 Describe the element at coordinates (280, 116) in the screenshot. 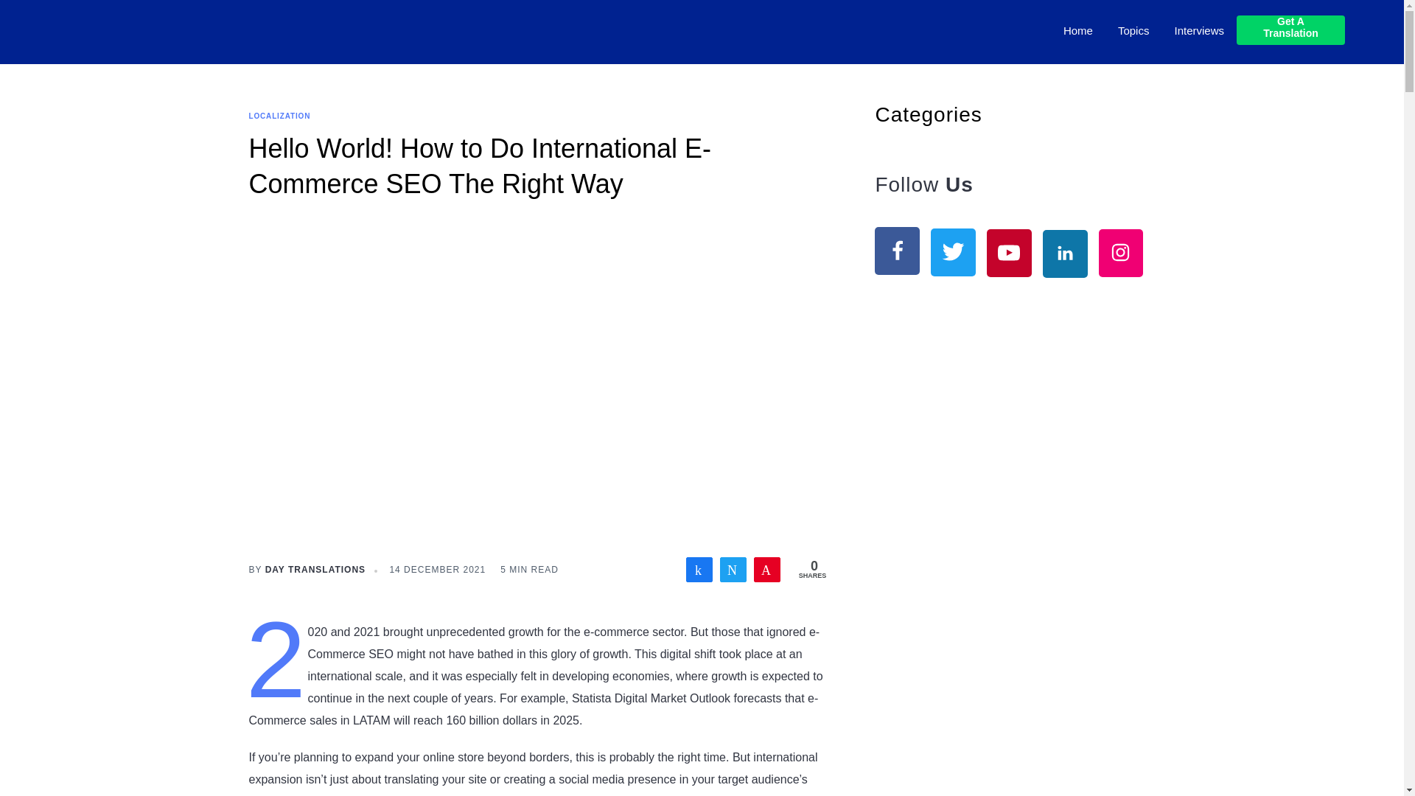

I see `LOCALIZATION` at that location.